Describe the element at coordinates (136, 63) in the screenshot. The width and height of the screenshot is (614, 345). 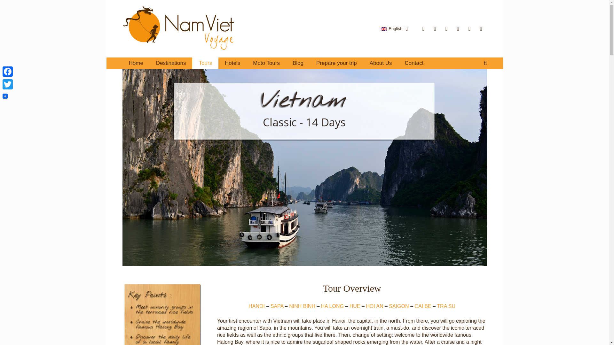
I see `Home` at that location.